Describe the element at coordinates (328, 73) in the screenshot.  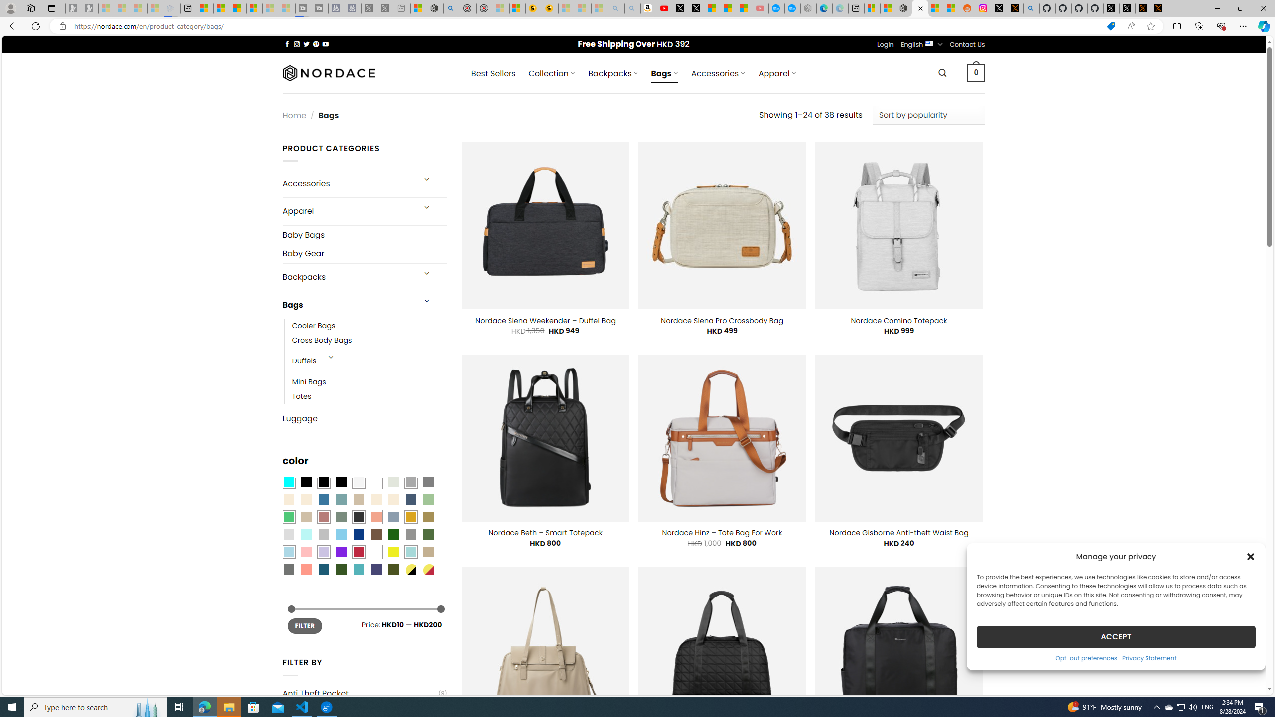
I see `Nordace` at that location.